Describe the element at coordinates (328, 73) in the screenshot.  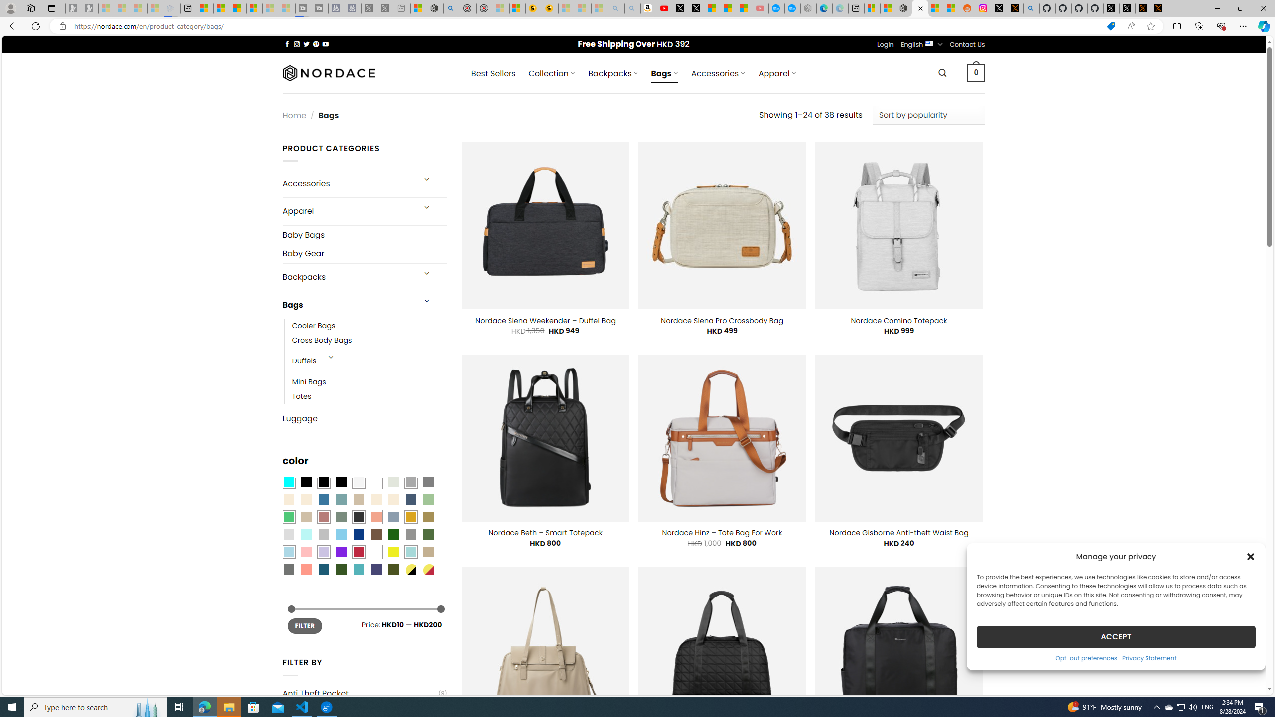
I see `Nordace` at that location.